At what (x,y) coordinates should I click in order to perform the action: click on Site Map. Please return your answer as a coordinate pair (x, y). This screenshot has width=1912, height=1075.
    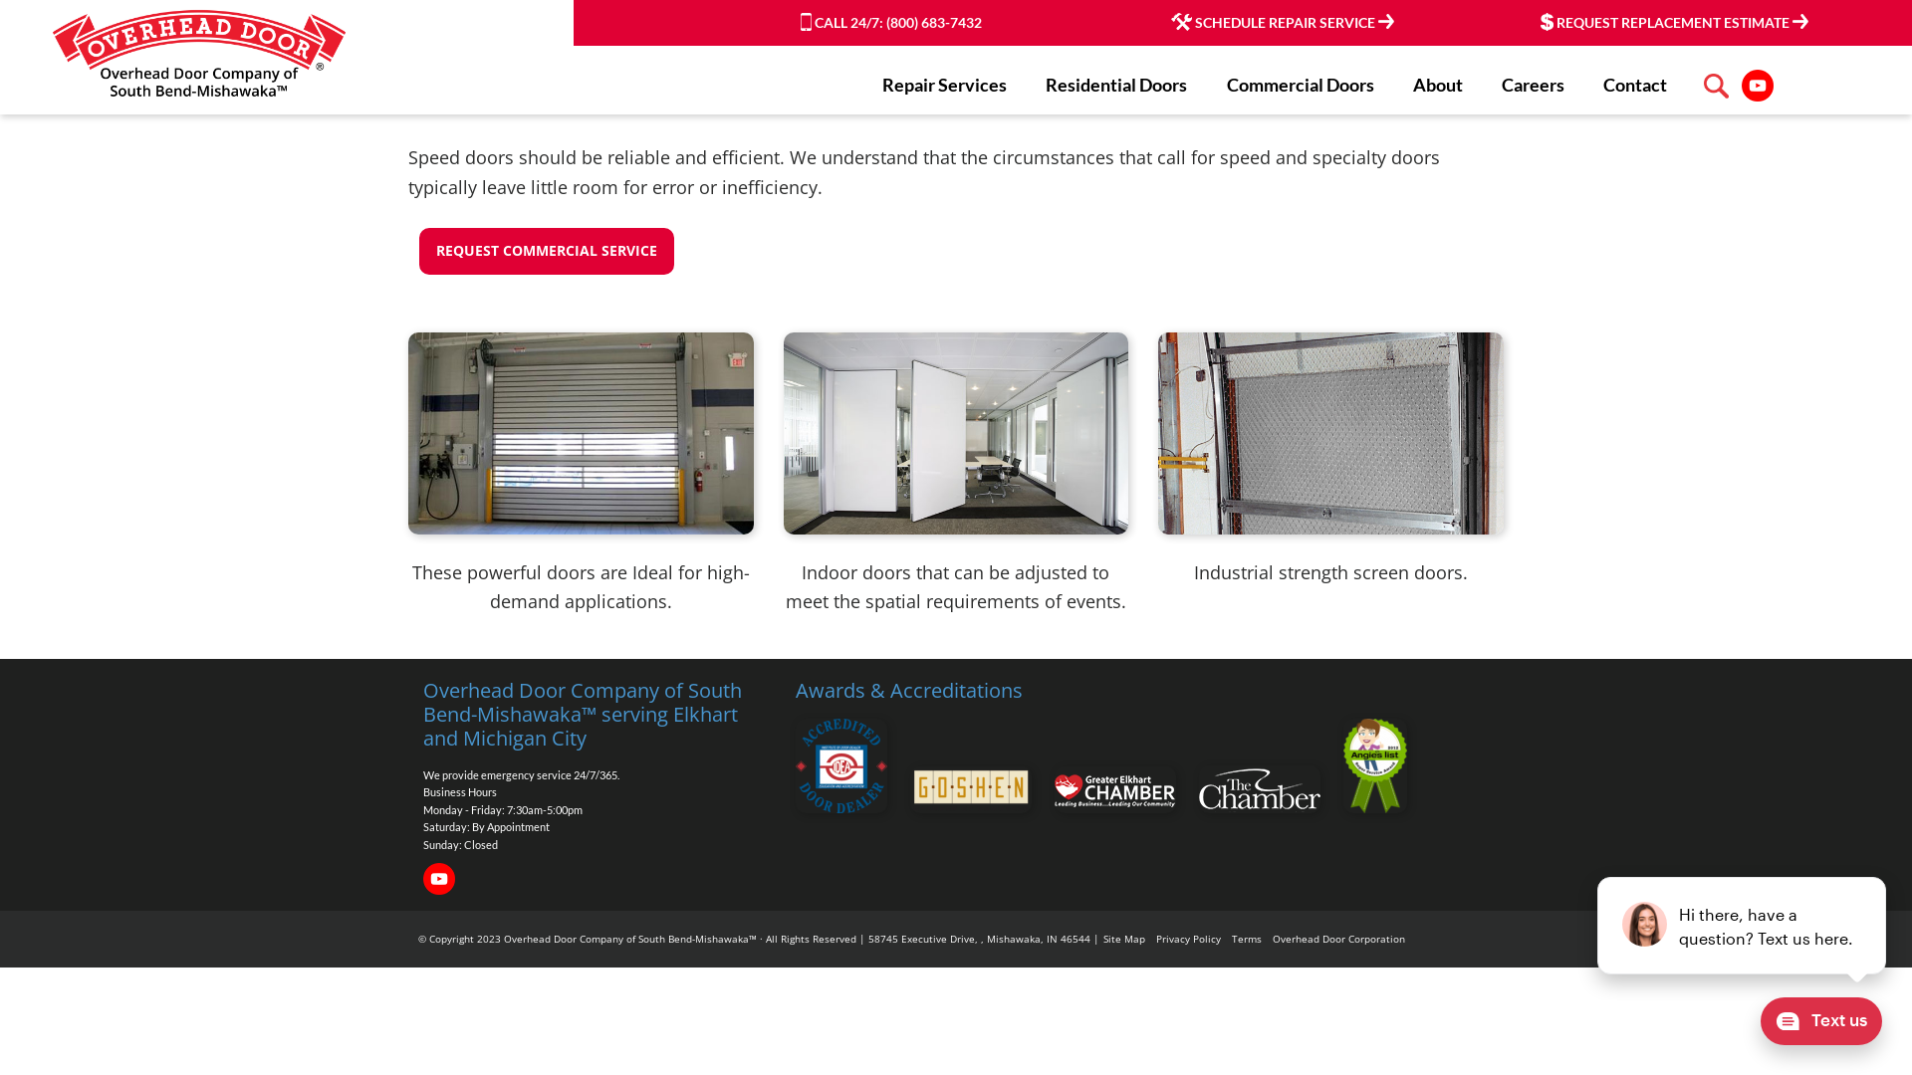
    Looking at the image, I should click on (1124, 939).